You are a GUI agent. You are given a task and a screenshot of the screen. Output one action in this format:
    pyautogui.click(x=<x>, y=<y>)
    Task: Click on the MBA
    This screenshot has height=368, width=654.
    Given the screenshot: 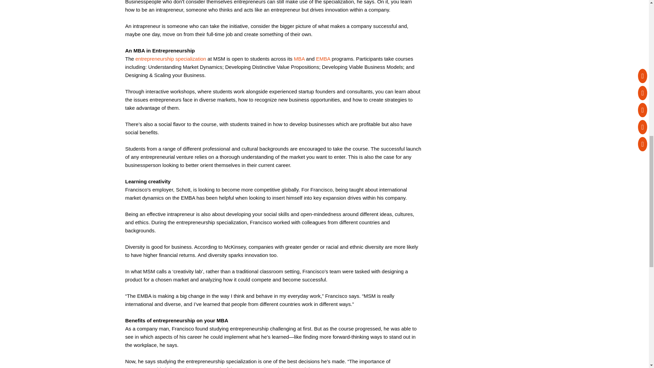 What is the action you would take?
    pyautogui.click(x=299, y=59)
    